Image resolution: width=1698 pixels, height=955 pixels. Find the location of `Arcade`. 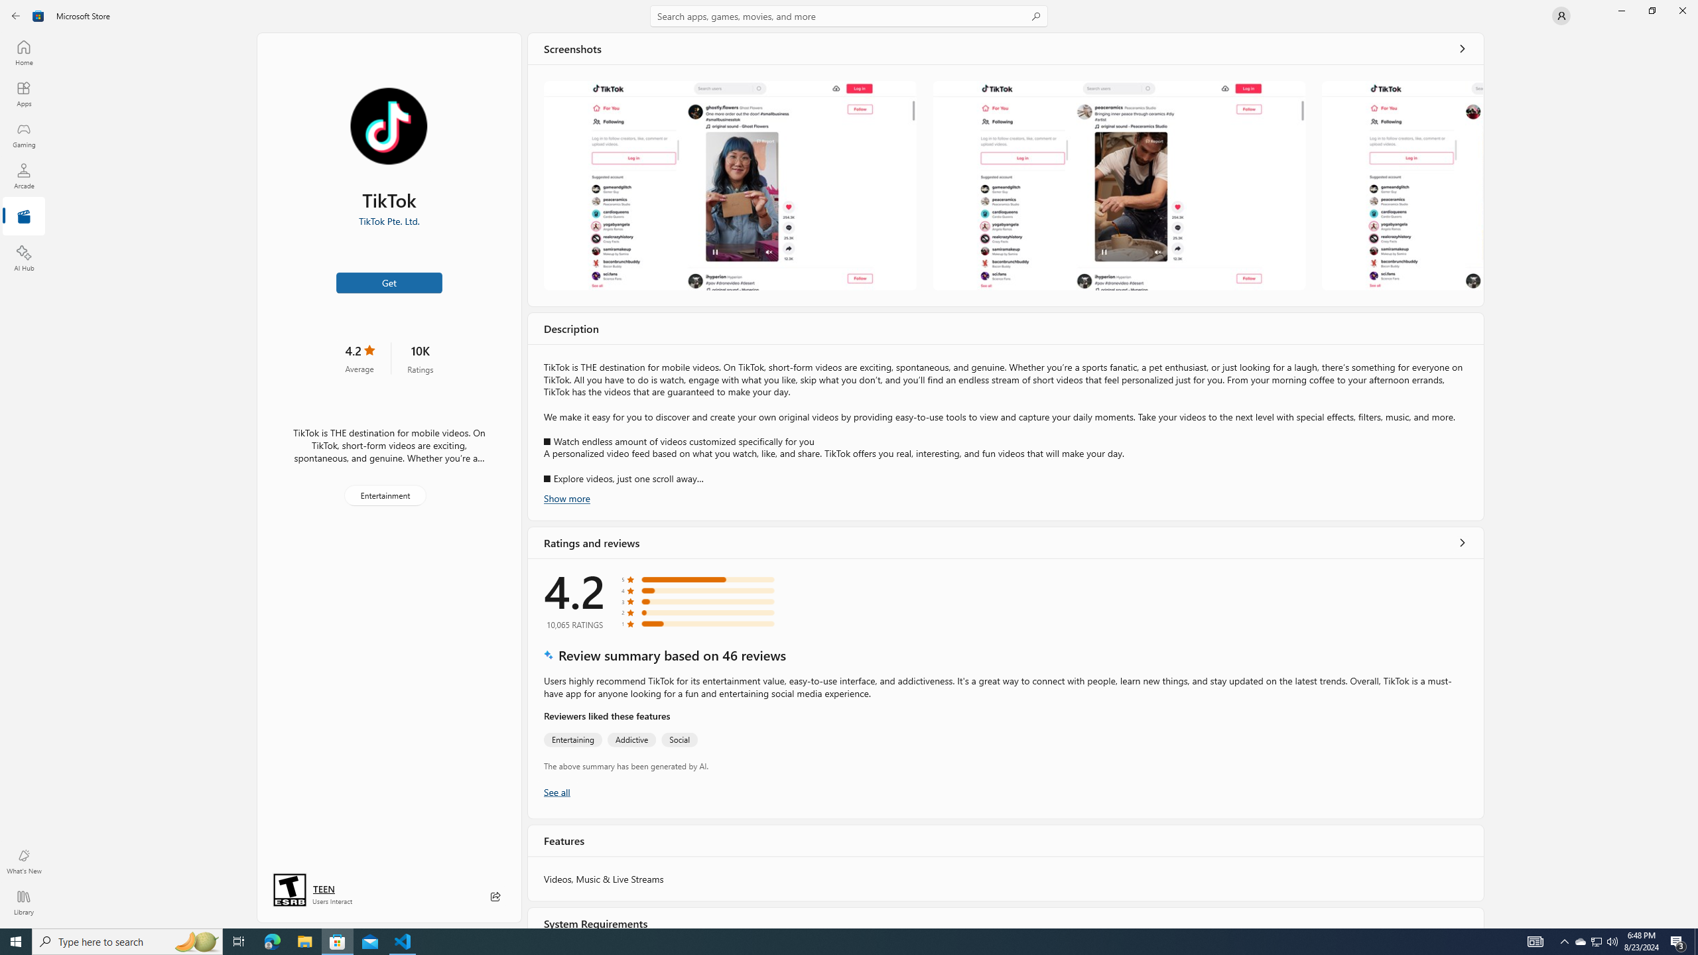

Arcade is located at coordinates (24, 176).